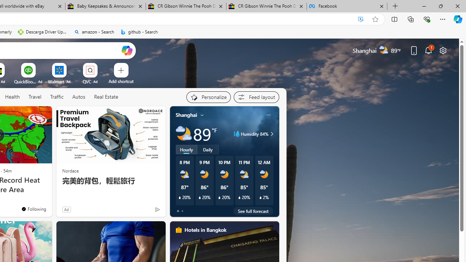 The image size is (466, 262). I want to click on New Tab, so click(395, 7).